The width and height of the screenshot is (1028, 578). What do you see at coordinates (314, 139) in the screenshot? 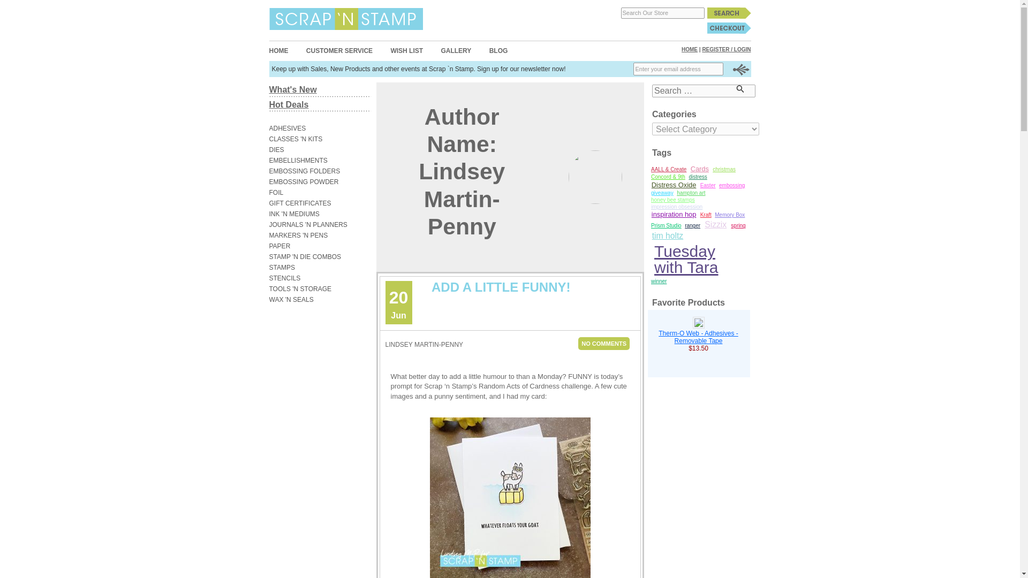
I see `CLASSES 'N KITS` at bounding box center [314, 139].